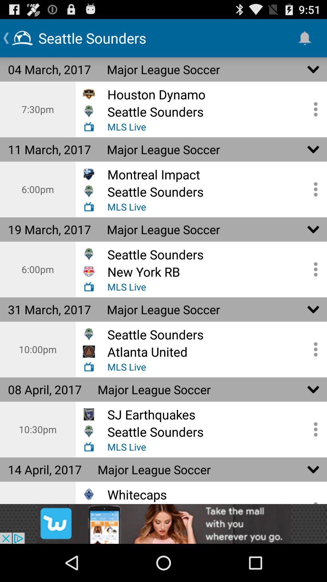 This screenshot has height=582, width=327. What do you see at coordinates (313, 189) in the screenshot?
I see `more information` at bounding box center [313, 189].